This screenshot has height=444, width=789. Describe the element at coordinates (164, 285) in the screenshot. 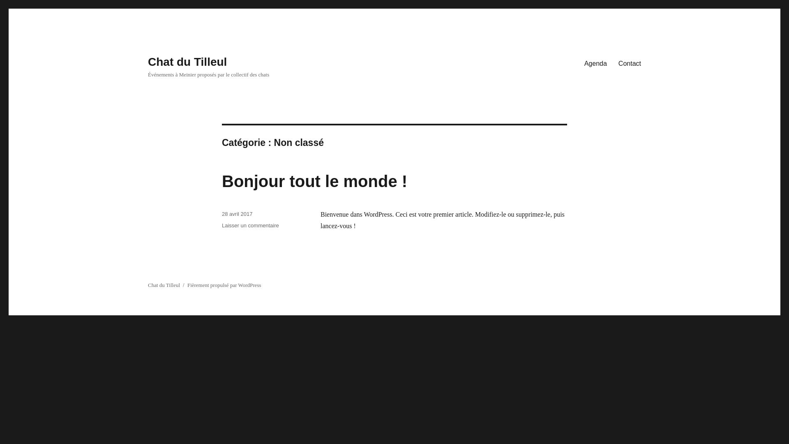

I see `Chat du Tilleul` at that location.